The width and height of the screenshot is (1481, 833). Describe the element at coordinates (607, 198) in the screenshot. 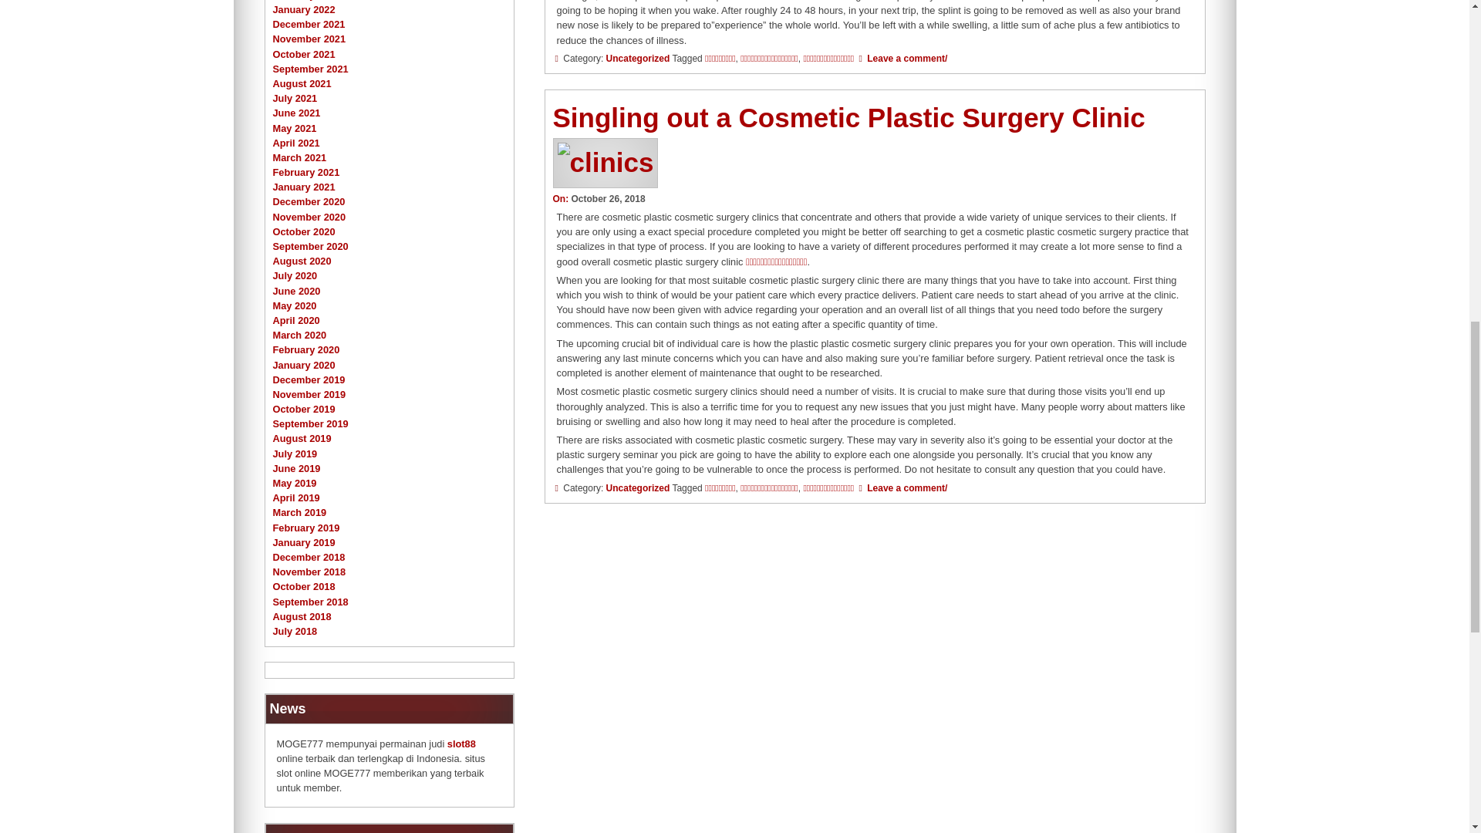

I see `October 26, 2018` at that location.